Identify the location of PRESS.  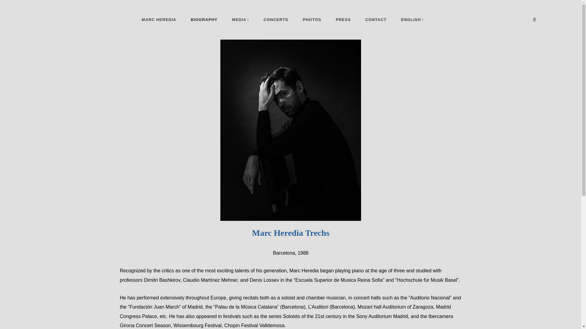
(343, 20).